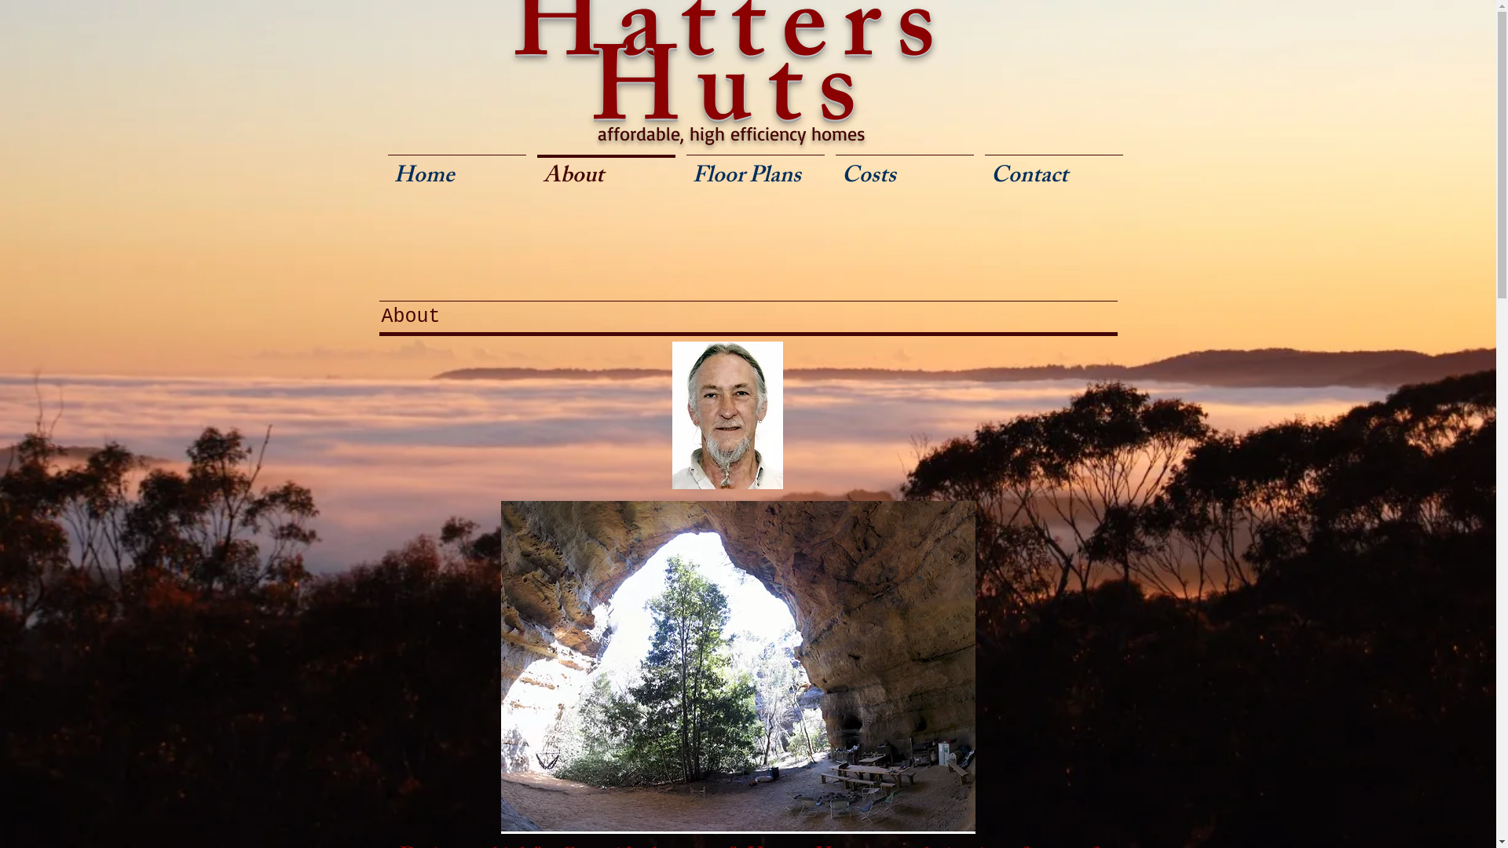  What do you see at coordinates (456, 171) in the screenshot?
I see `Home` at bounding box center [456, 171].